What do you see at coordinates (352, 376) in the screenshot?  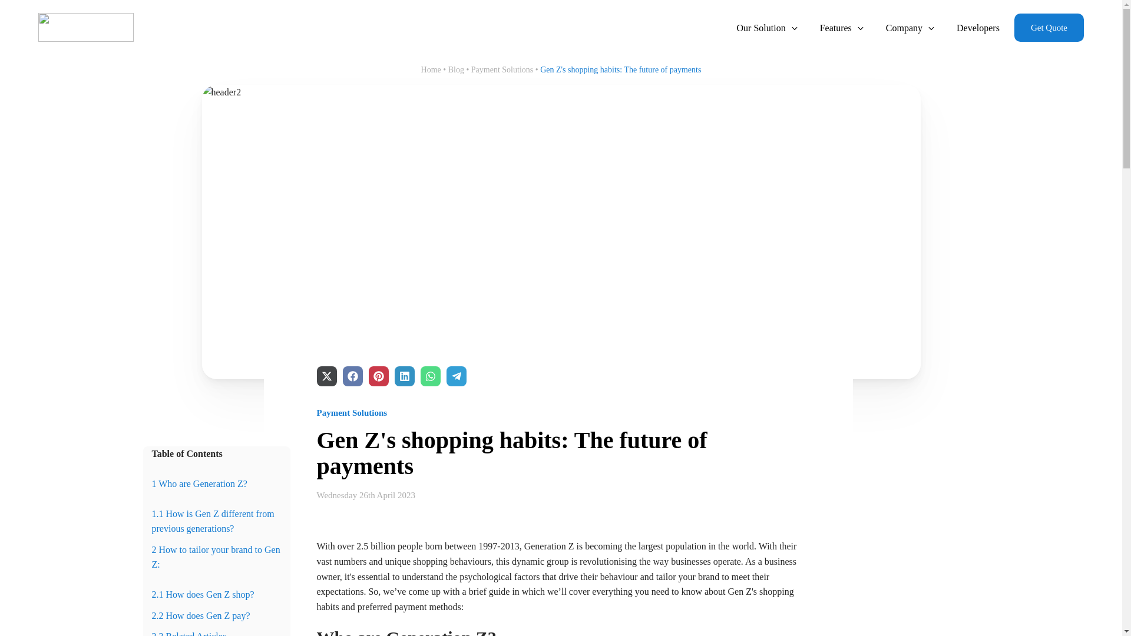 I see `Share on Facebook` at bounding box center [352, 376].